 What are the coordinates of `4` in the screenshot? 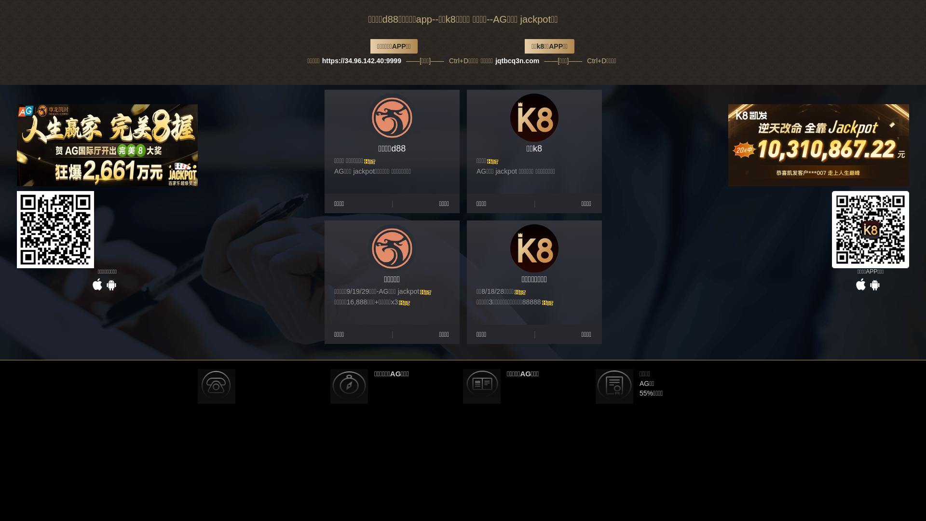 It's located at (509, 245).